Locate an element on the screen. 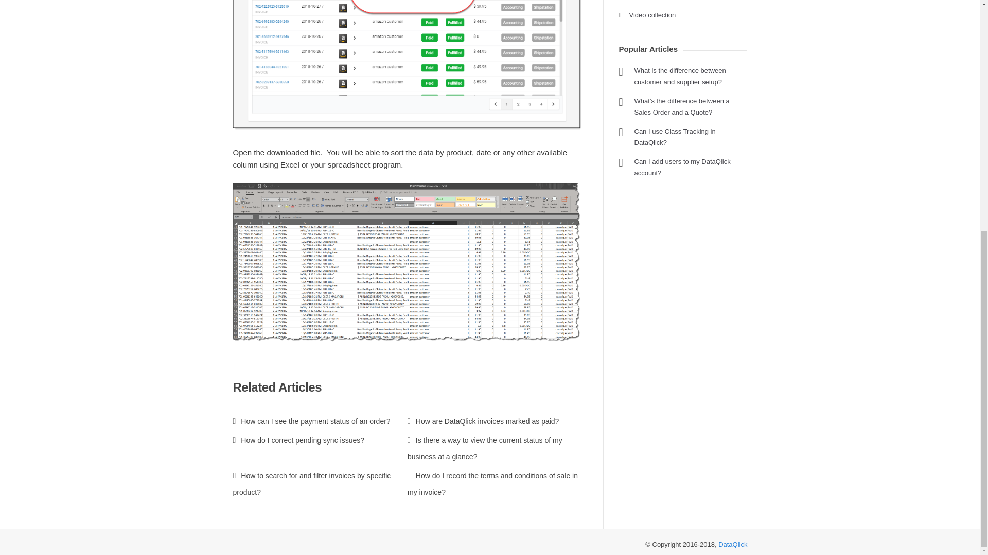  How can I see the payment status of an order? is located at coordinates (311, 421).